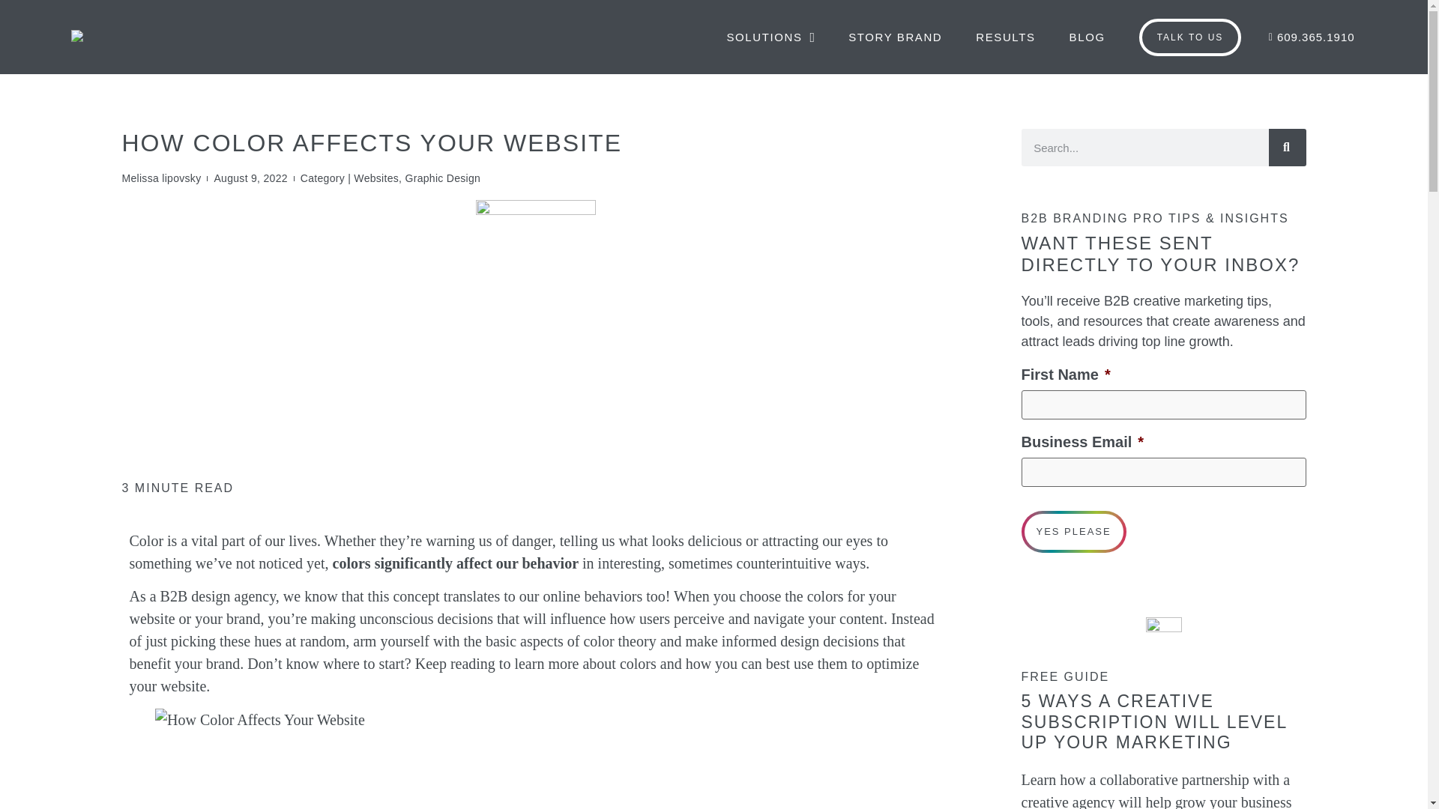 The width and height of the screenshot is (1439, 809). I want to click on SOLUTIONS, so click(770, 36).